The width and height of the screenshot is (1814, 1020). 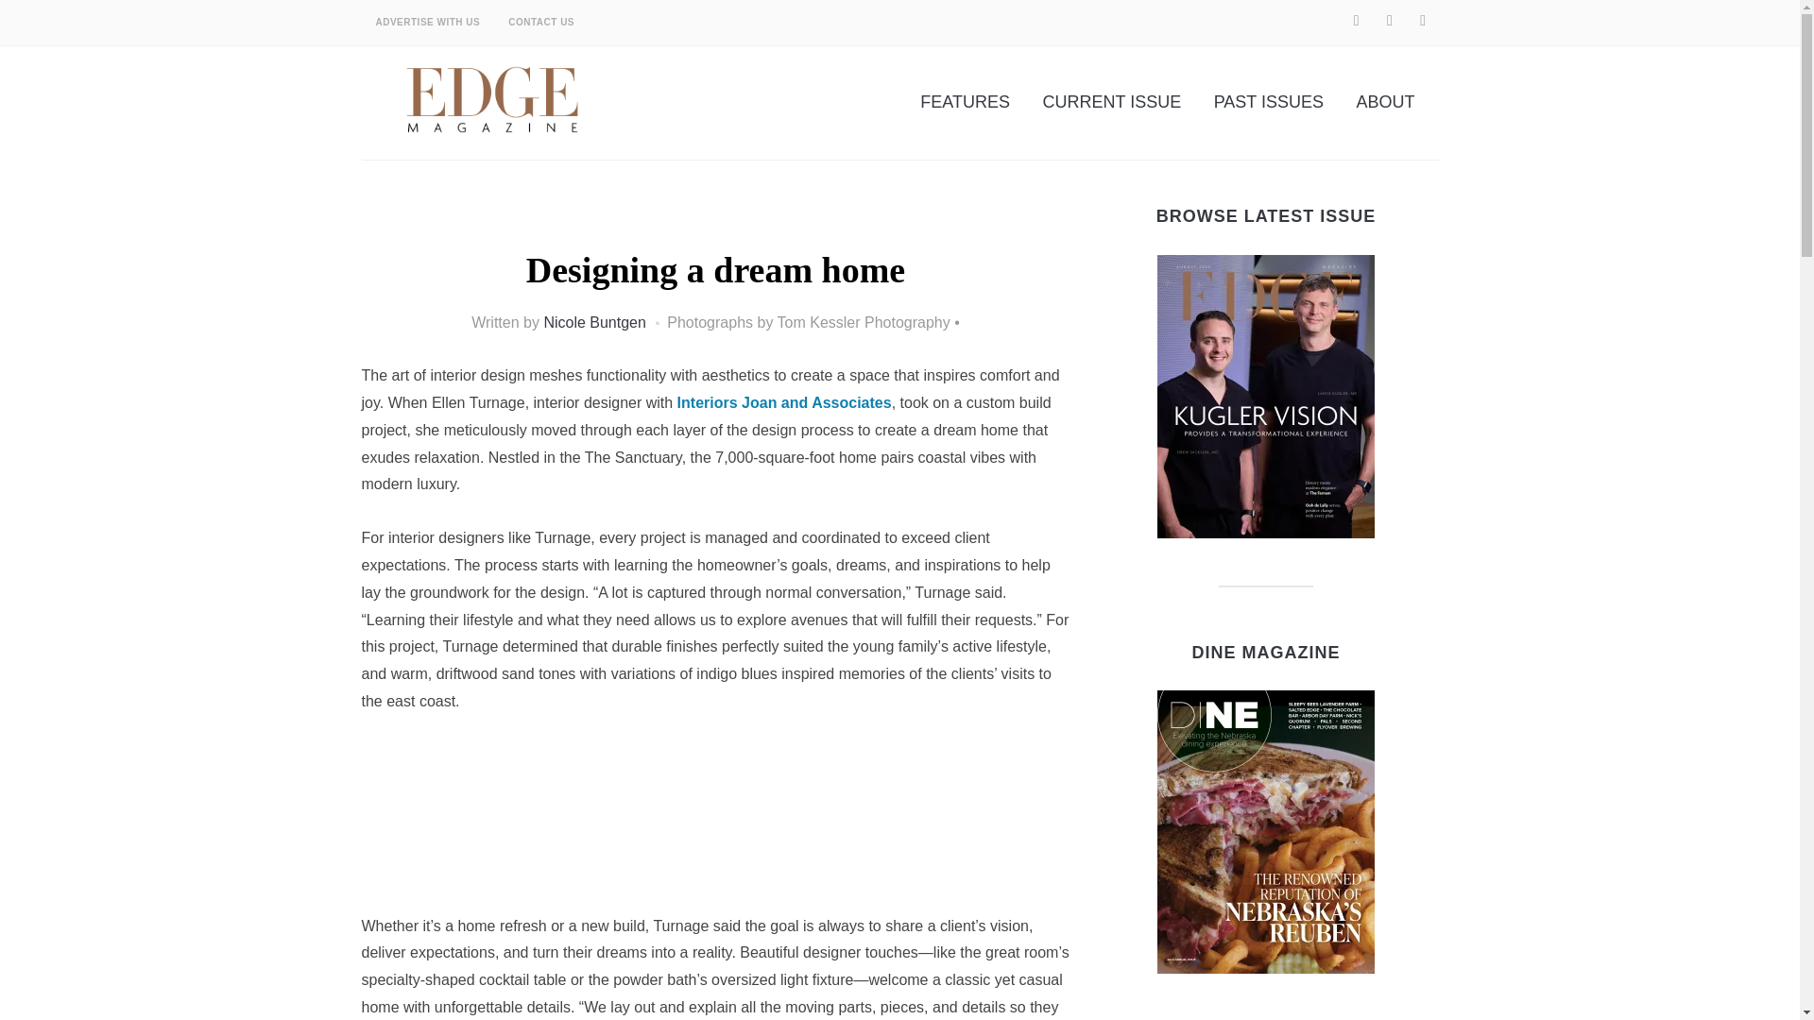 What do you see at coordinates (493, 97) in the screenshot?
I see `cropped-edge-magazine-logo.png - Edge Magazine` at bounding box center [493, 97].